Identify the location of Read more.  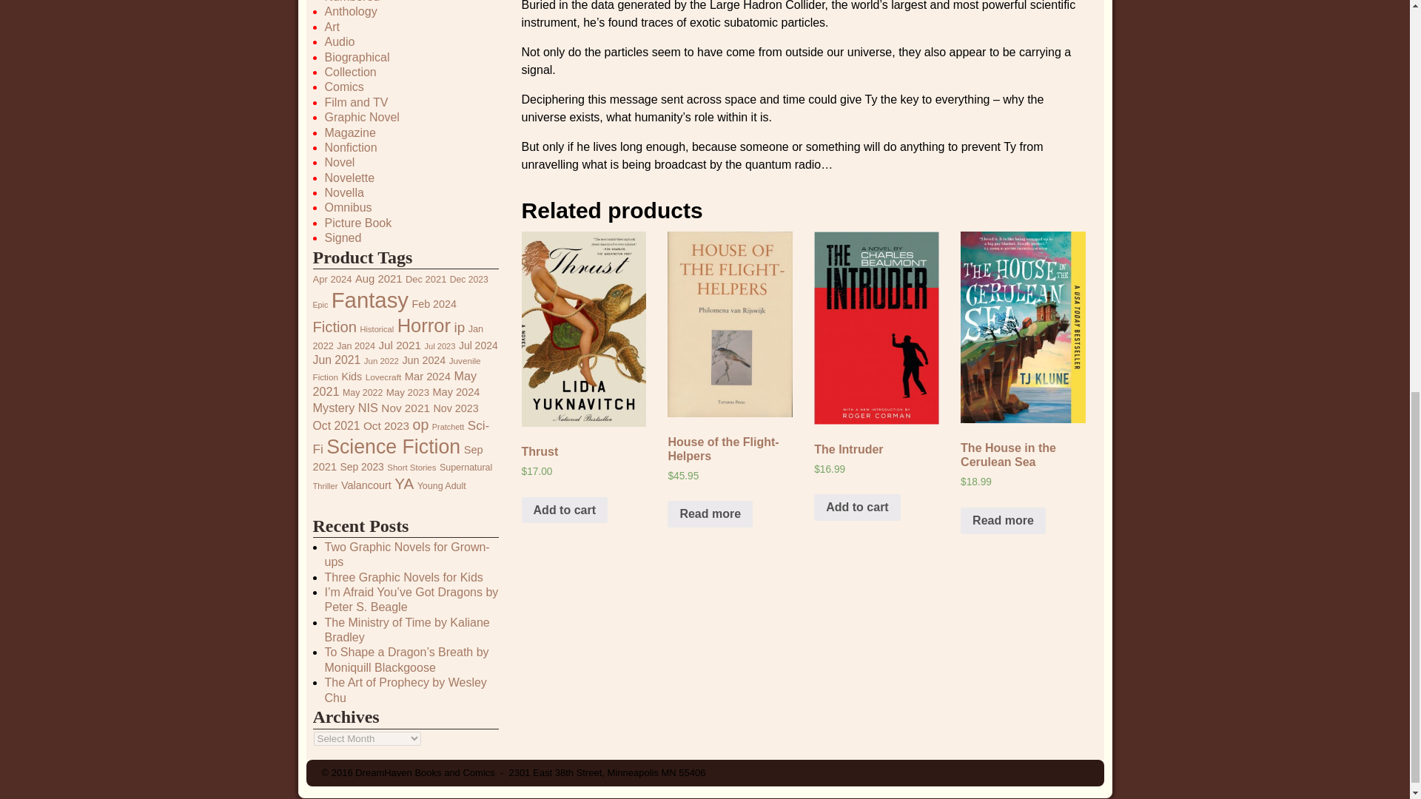
(710, 513).